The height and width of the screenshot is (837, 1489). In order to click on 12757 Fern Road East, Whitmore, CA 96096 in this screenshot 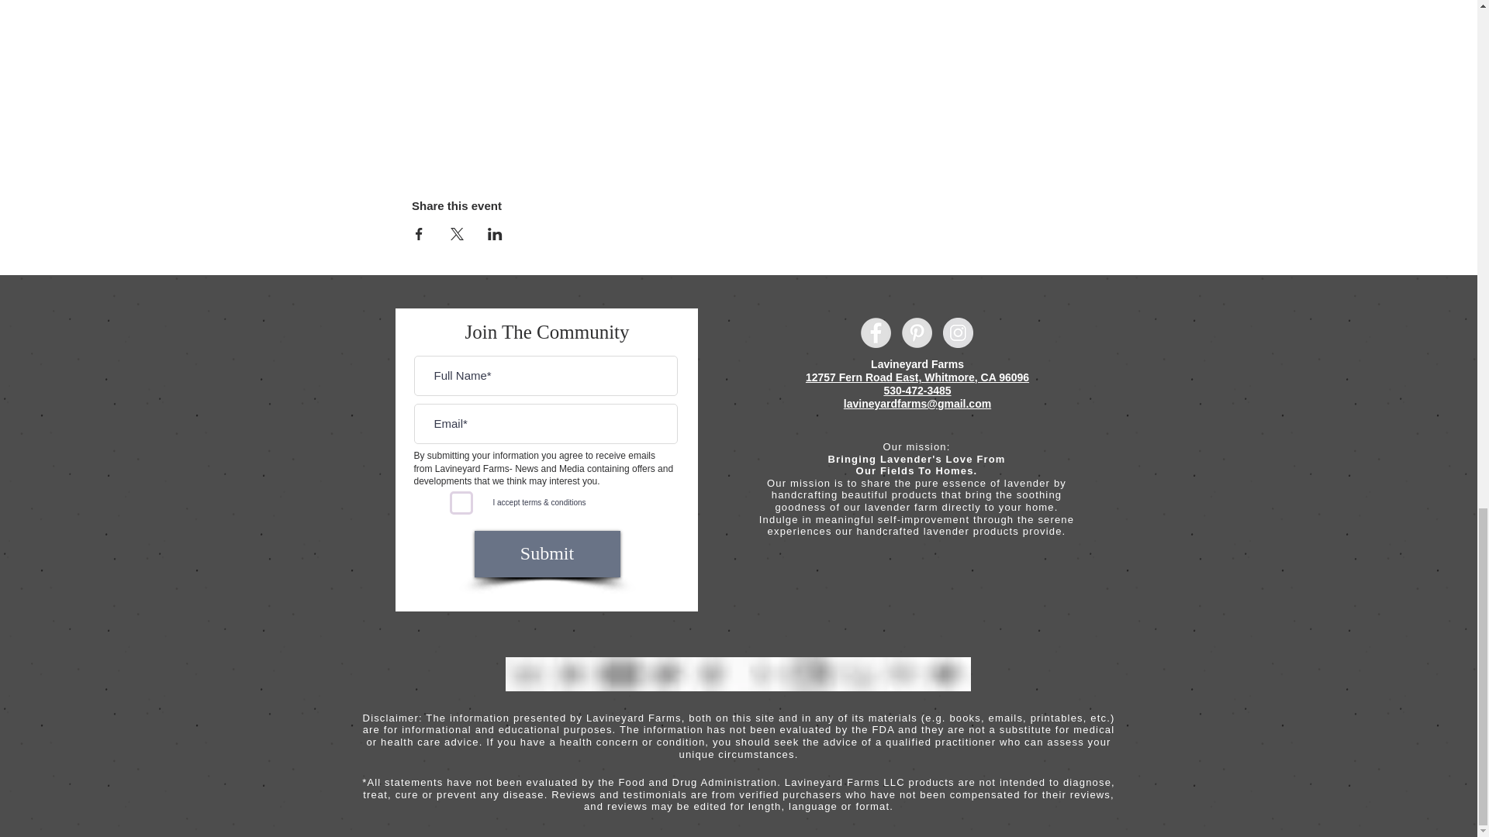, I will do `click(917, 377)`.